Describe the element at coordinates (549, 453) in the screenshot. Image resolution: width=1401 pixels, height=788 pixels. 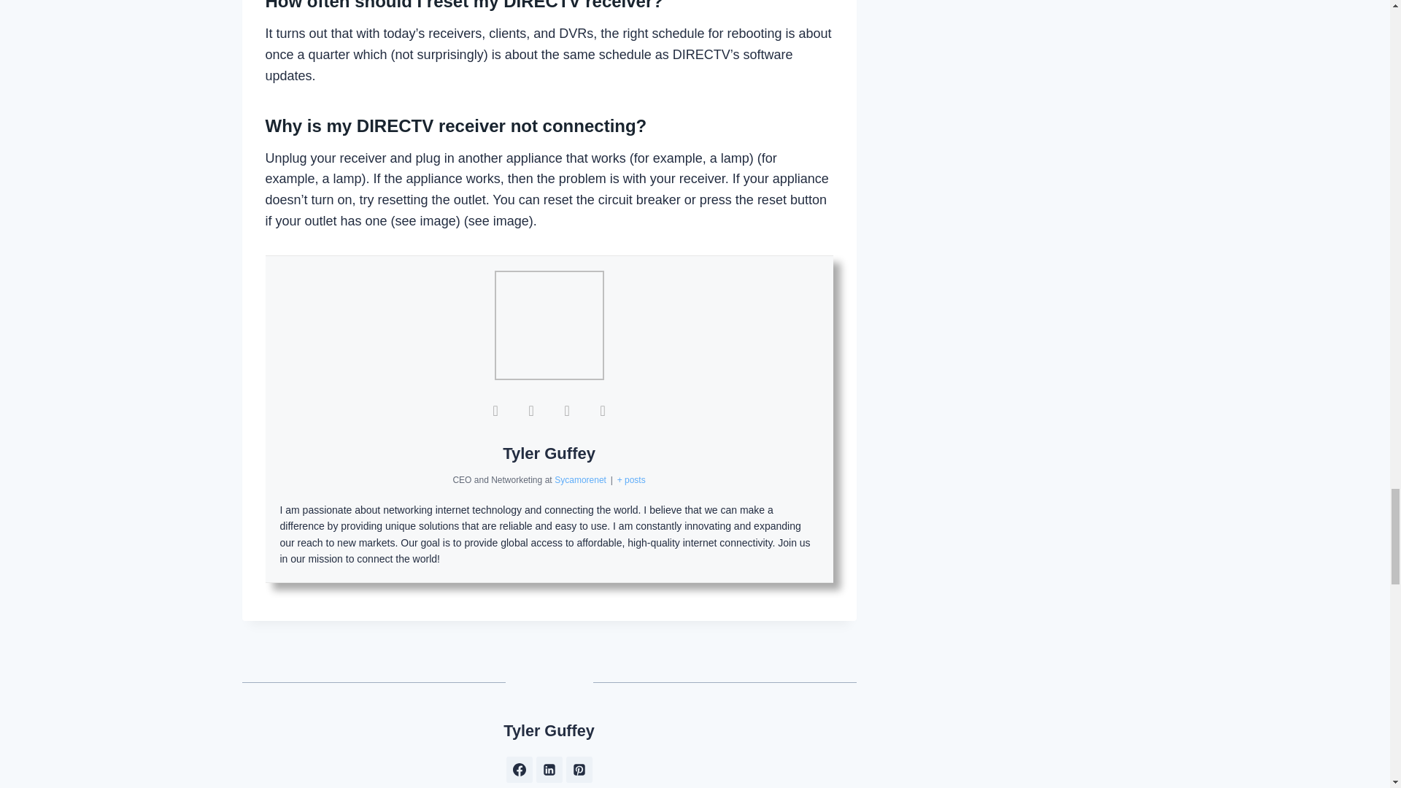
I see `Tyler Guffey` at that location.